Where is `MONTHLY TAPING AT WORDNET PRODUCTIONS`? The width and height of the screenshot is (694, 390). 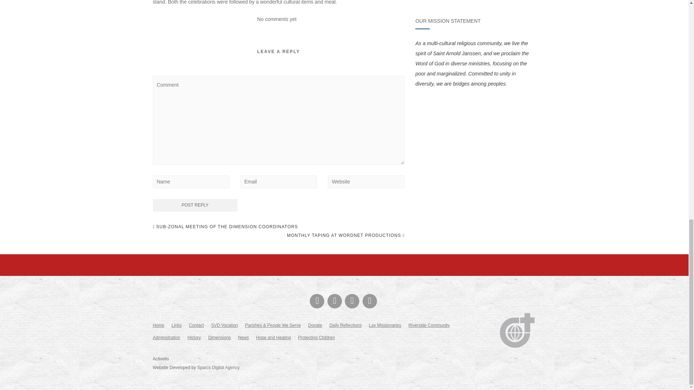
MONTHLY TAPING AT WORDNET PRODUCTIONS is located at coordinates (346, 235).